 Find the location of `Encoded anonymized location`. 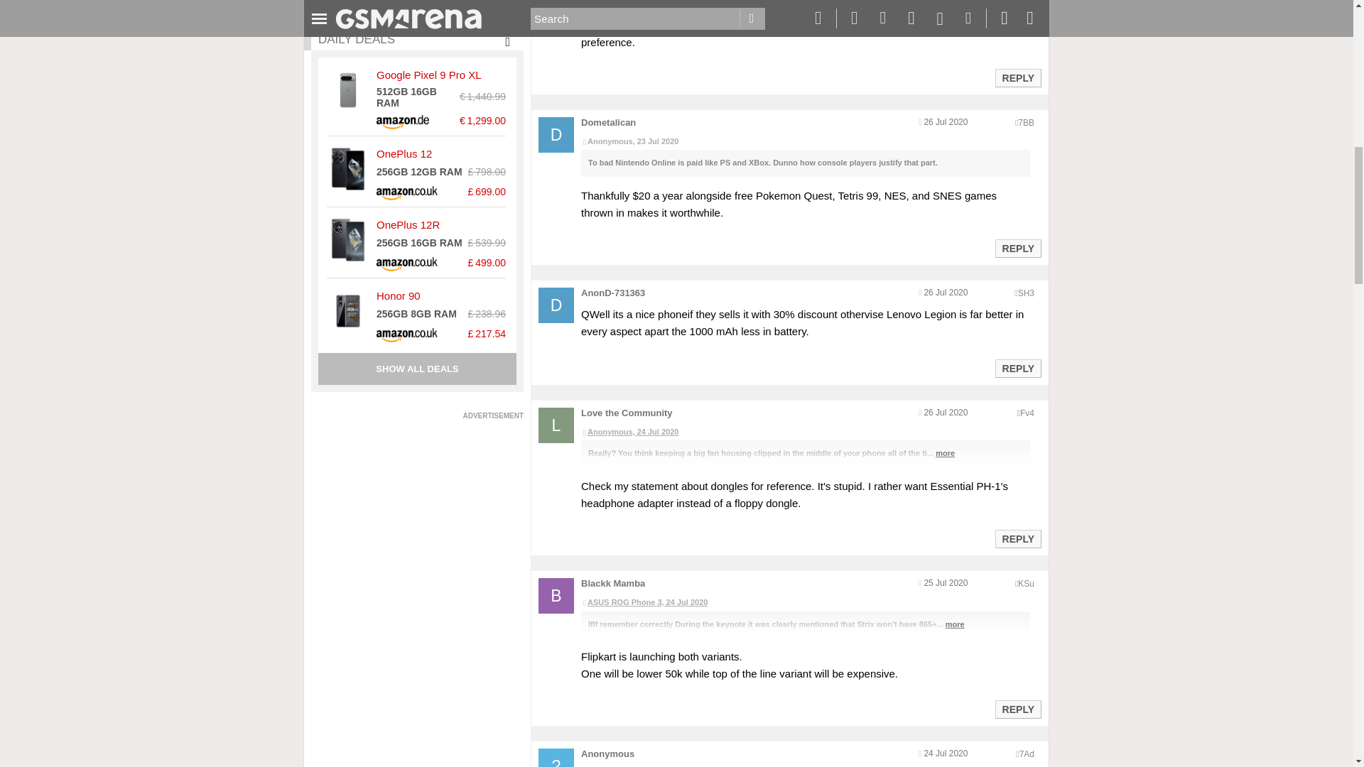

Encoded anonymized location is located at coordinates (1026, 123).